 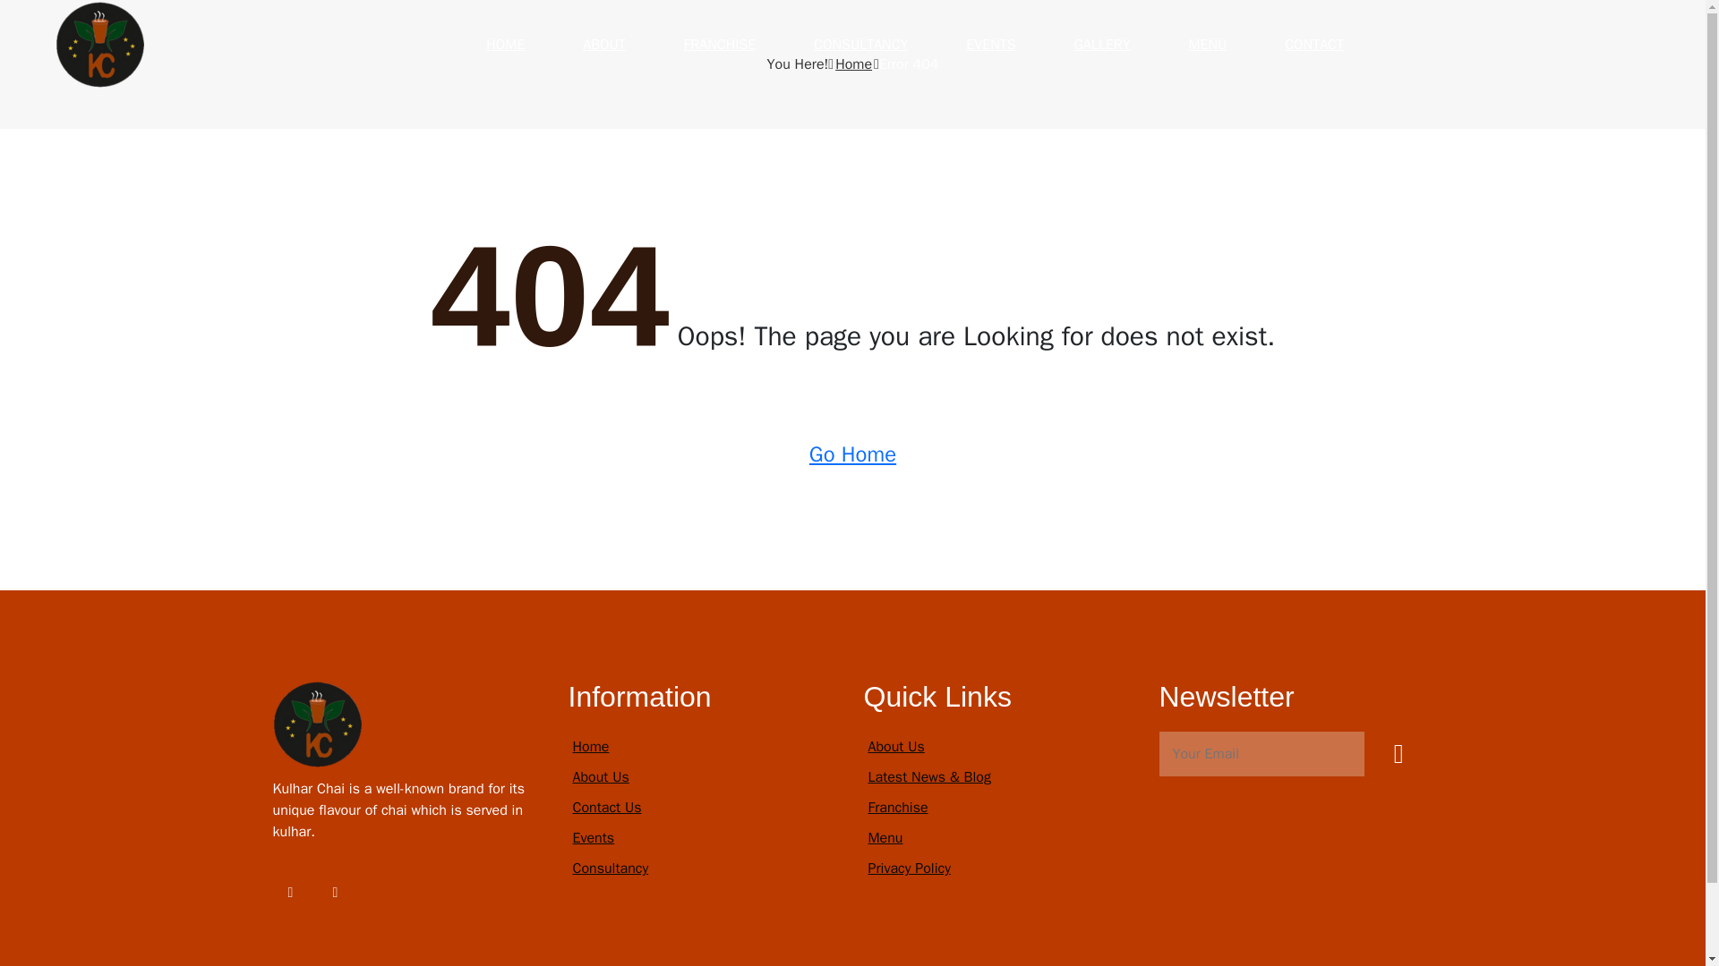 What do you see at coordinates (909, 868) in the screenshot?
I see `Privacy Policy` at bounding box center [909, 868].